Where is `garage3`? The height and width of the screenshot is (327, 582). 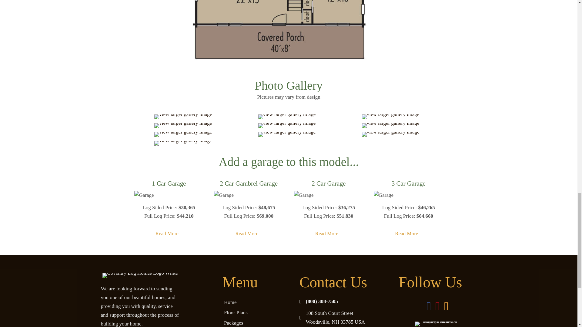
garage3 is located at coordinates (304, 195).